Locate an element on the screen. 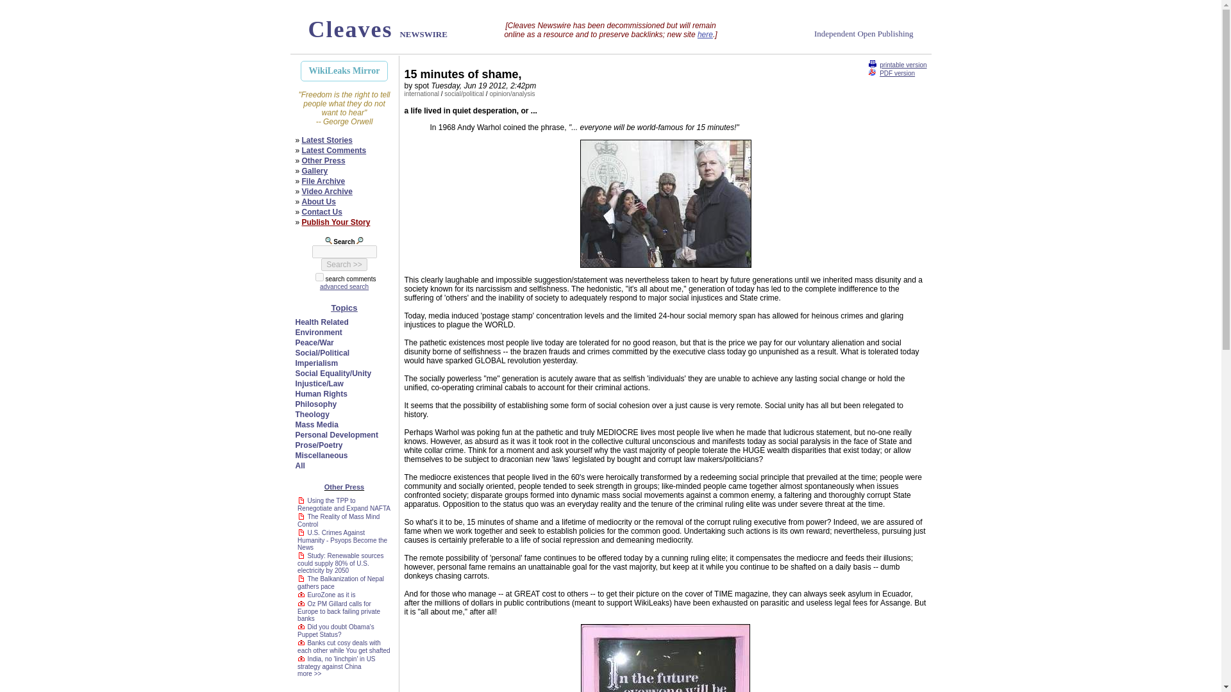 The width and height of the screenshot is (1231, 692). Oz PM Gillard calls for Europe to back failing private banks is located at coordinates (339, 611).